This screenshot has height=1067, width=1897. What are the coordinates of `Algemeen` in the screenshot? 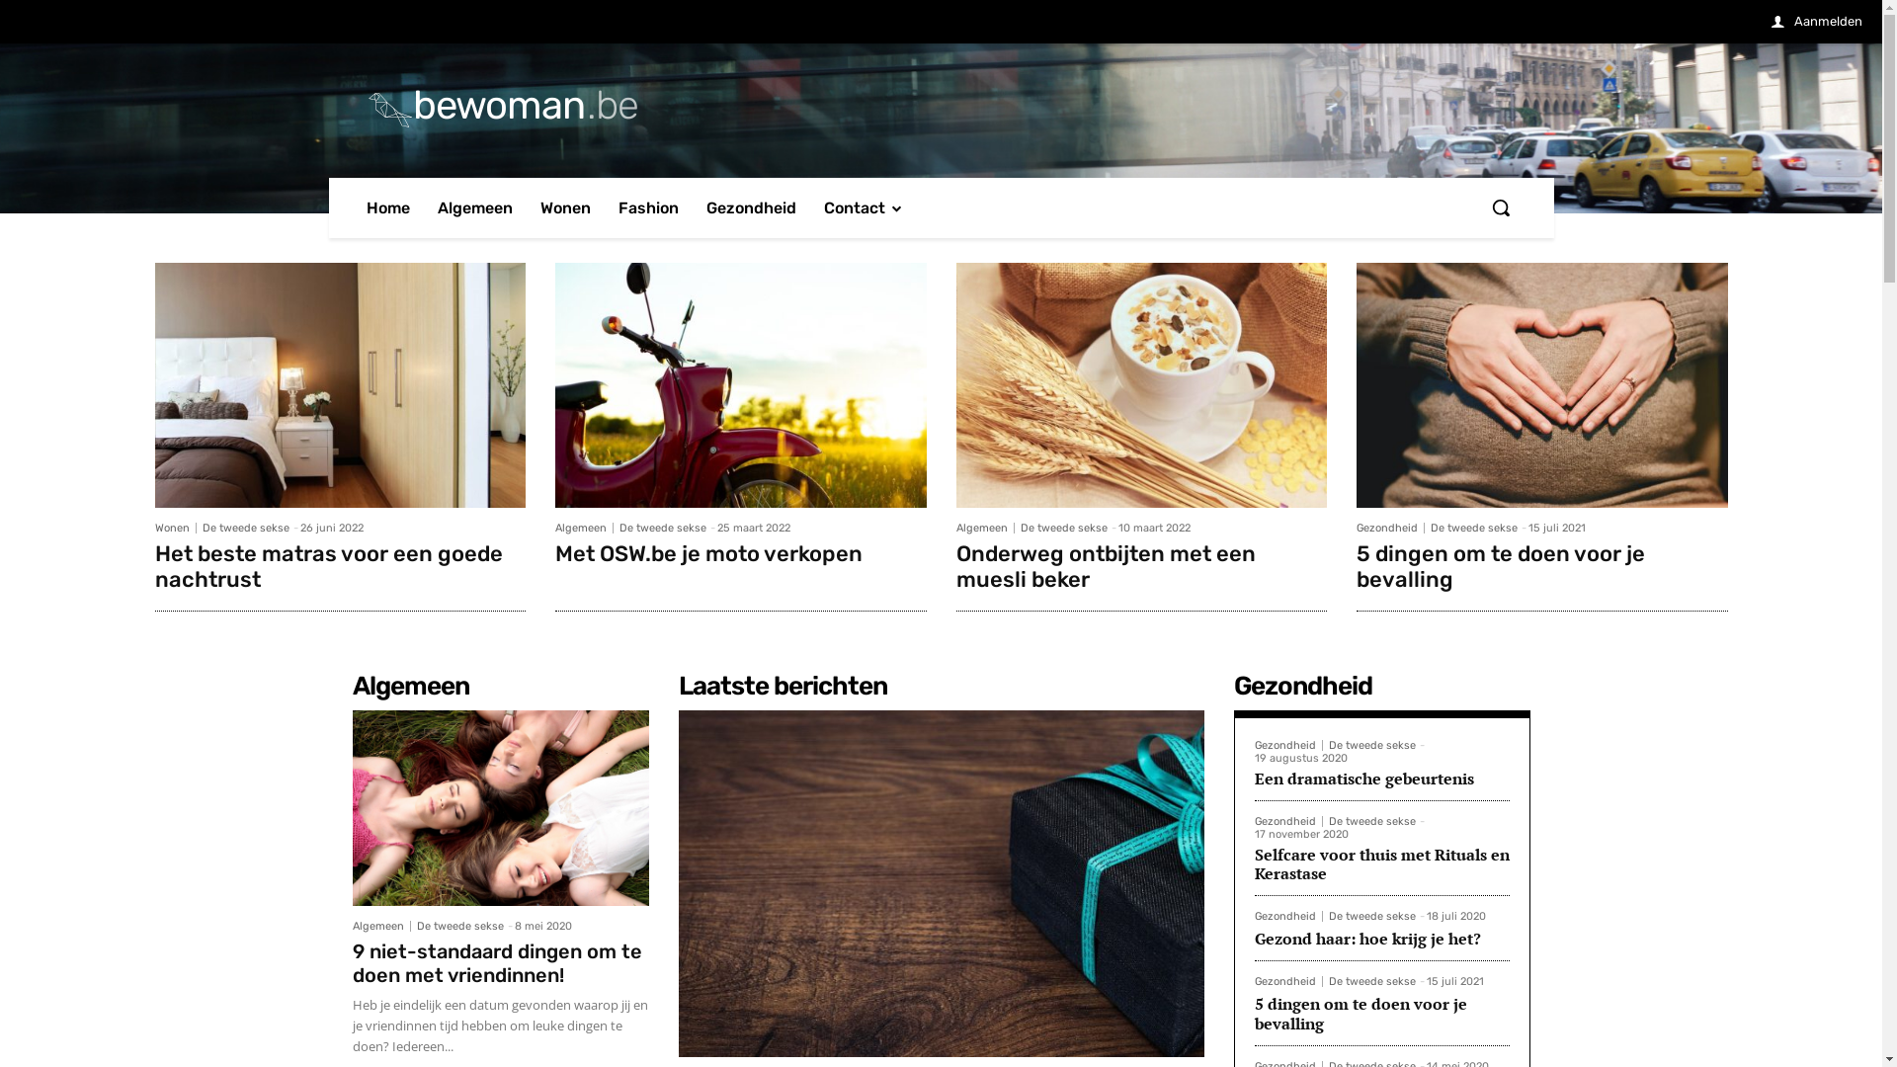 It's located at (986, 528).